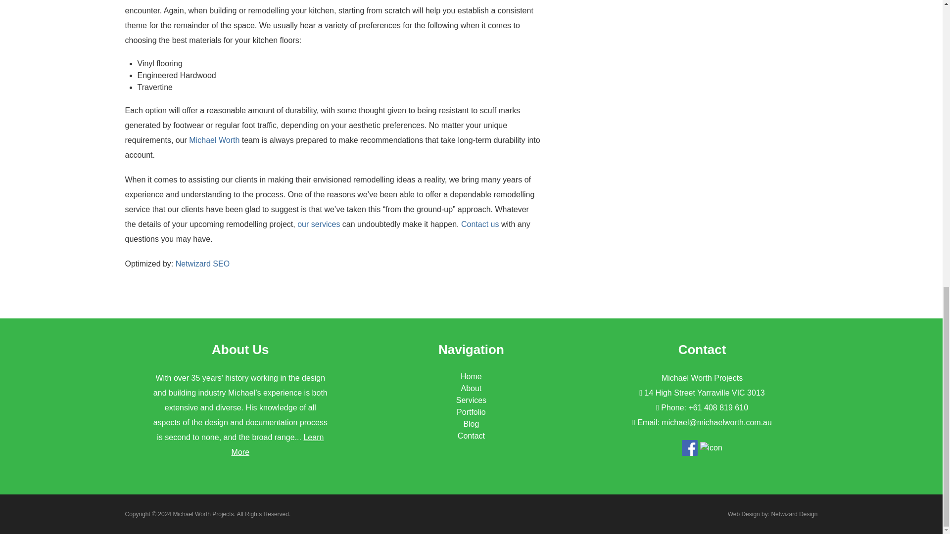 The width and height of the screenshot is (950, 534). Describe the element at coordinates (278, 445) in the screenshot. I see `Learn More` at that location.